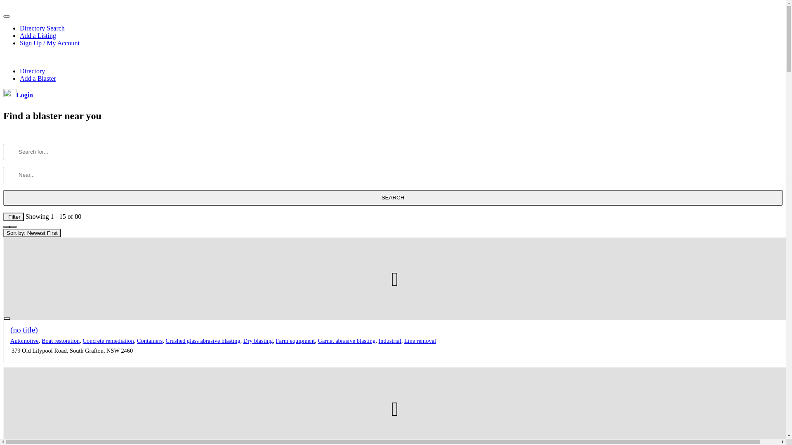  Describe the element at coordinates (390, 341) in the screenshot. I see `Industrial` at that location.